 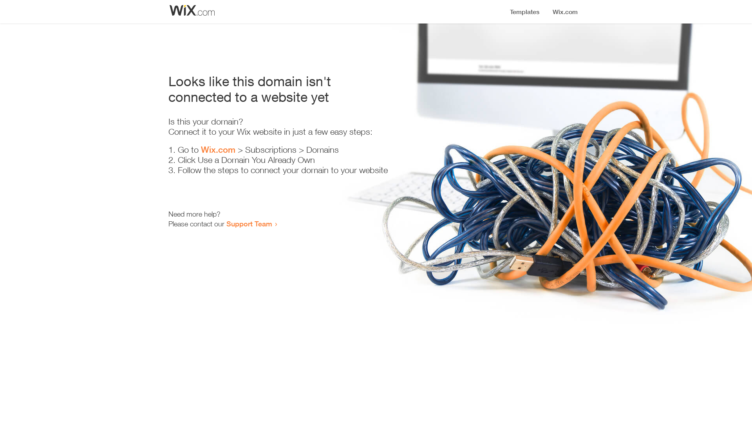 What do you see at coordinates (249, 224) in the screenshot?
I see `Support Team` at bounding box center [249, 224].